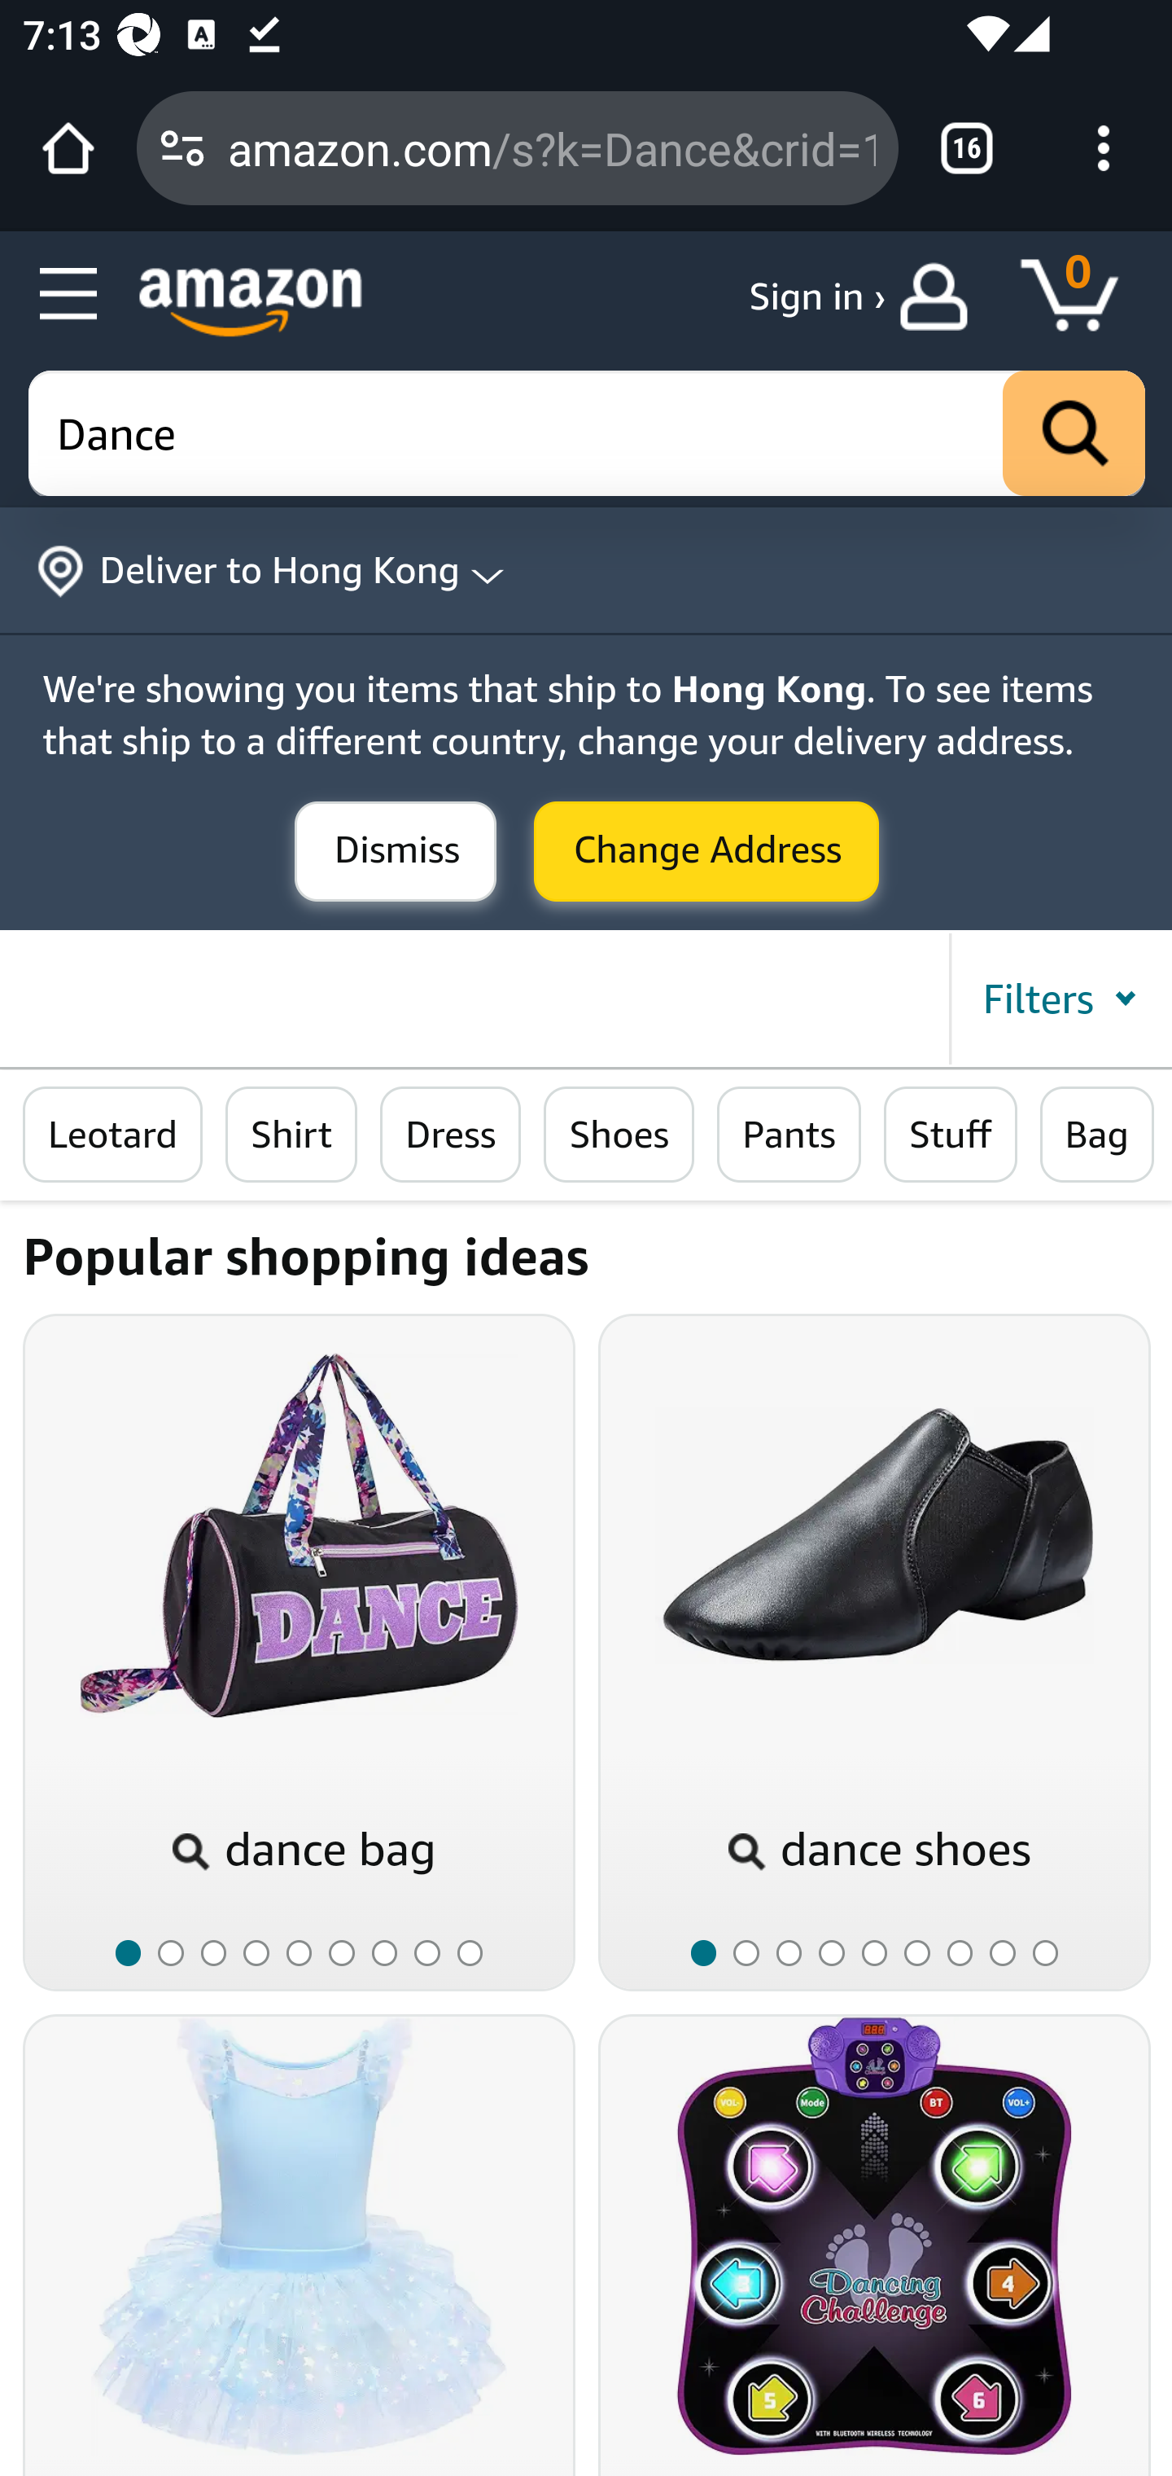 The height and width of the screenshot is (2476, 1172). What do you see at coordinates (1074, 435) in the screenshot?
I see `Go` at bounding box center [1074, 435].